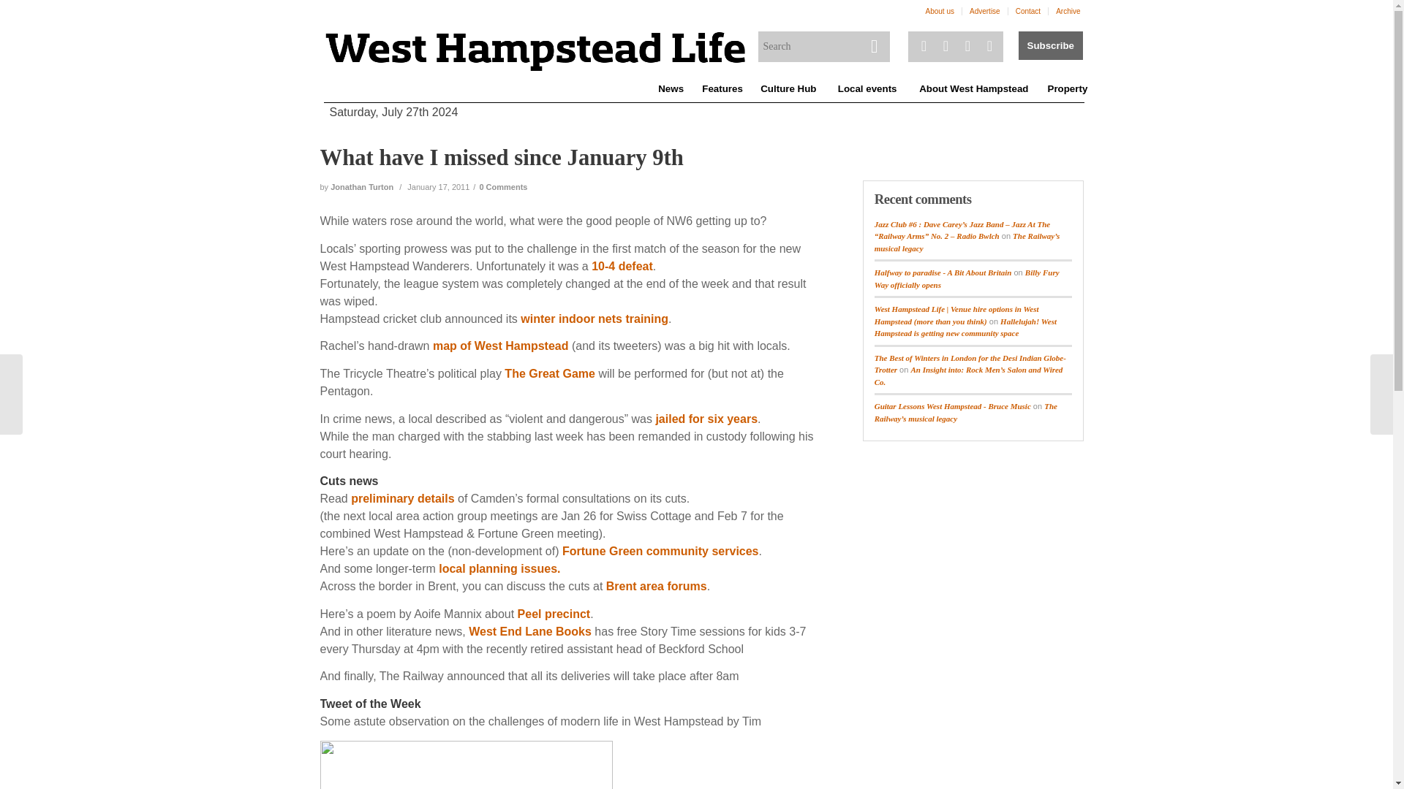 This screenshot has height=789, width=1404. What do you see at coordinates (721, 89) in the screenshot?
I see `Features` at bounding box center [721, 89].